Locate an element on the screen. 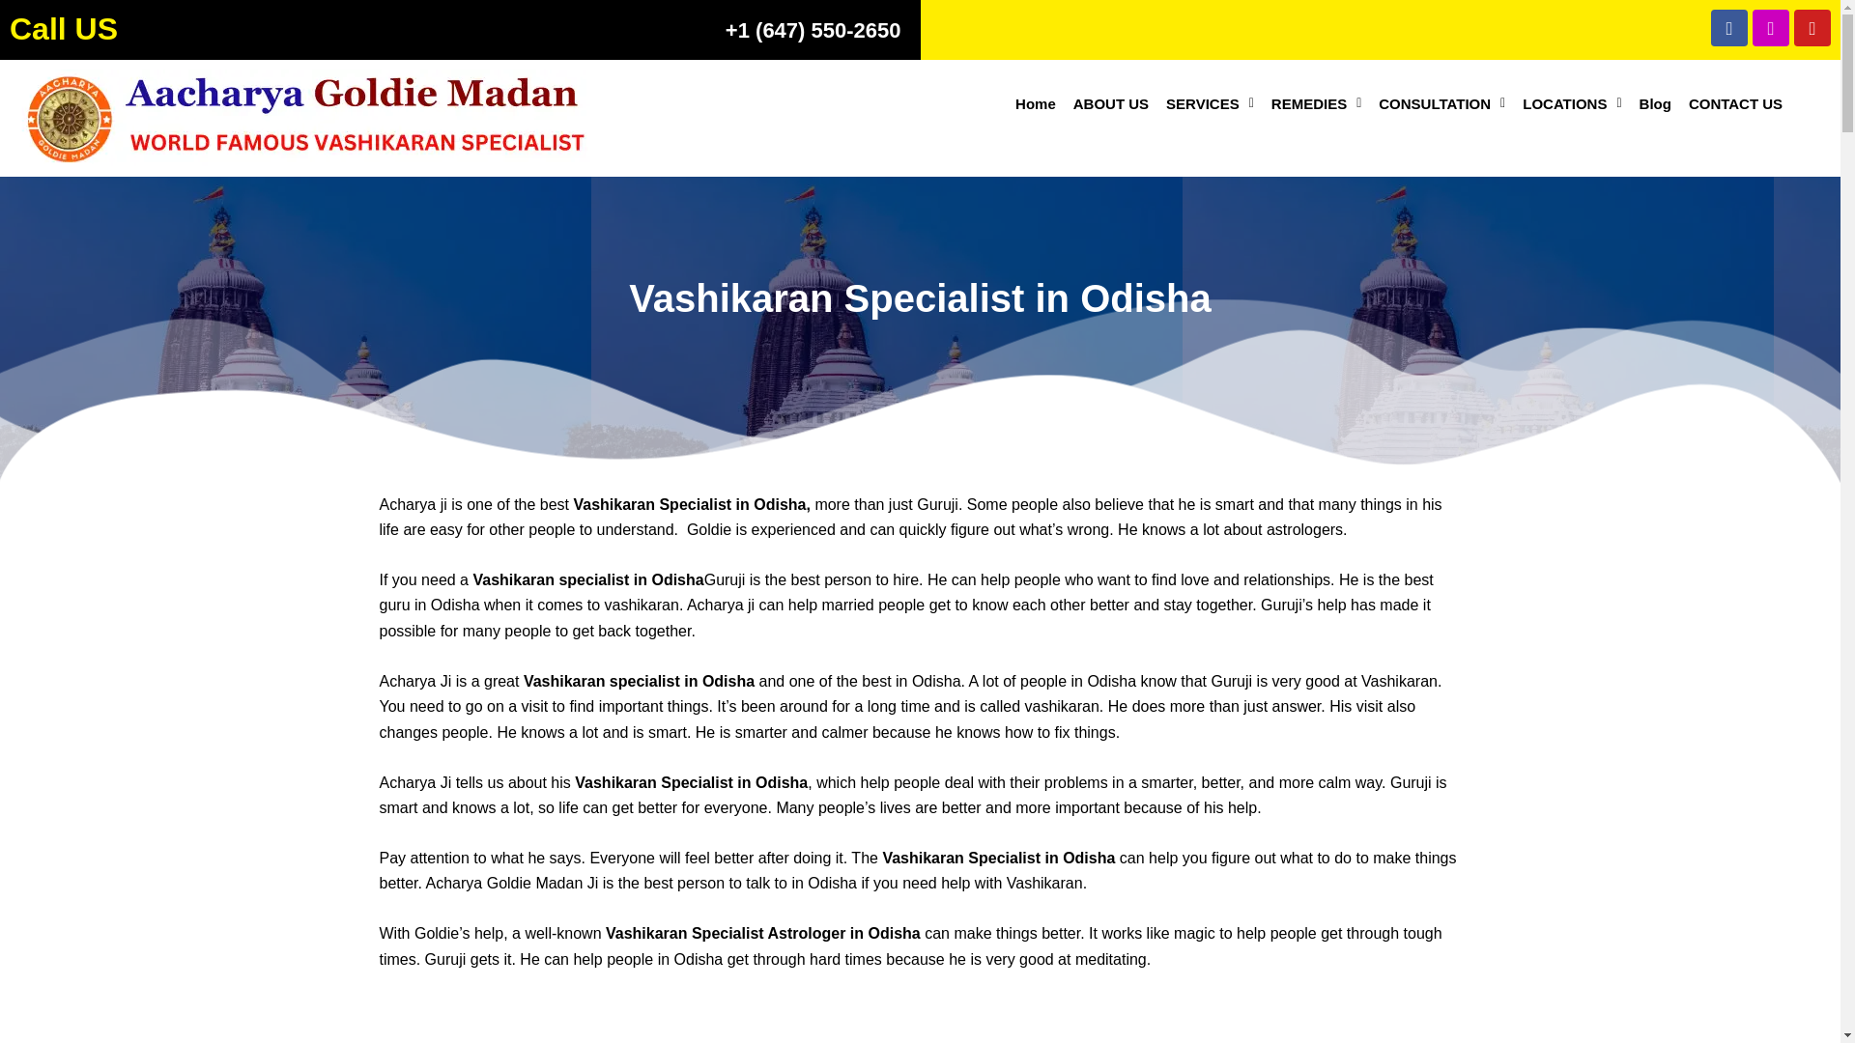 Image resolution: width=1855 pixels, height=1043 pixels. LOCATIONS is located at coordinates (1571, 103).